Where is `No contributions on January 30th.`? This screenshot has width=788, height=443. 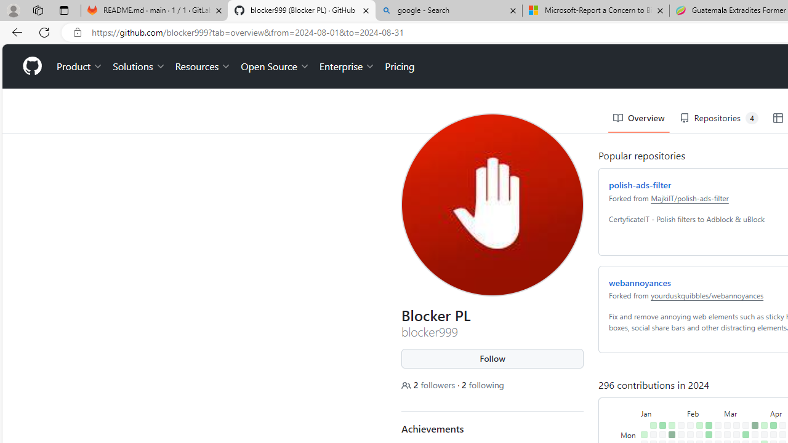
No contributions on January 30th. is located at coordinates (678, 399).